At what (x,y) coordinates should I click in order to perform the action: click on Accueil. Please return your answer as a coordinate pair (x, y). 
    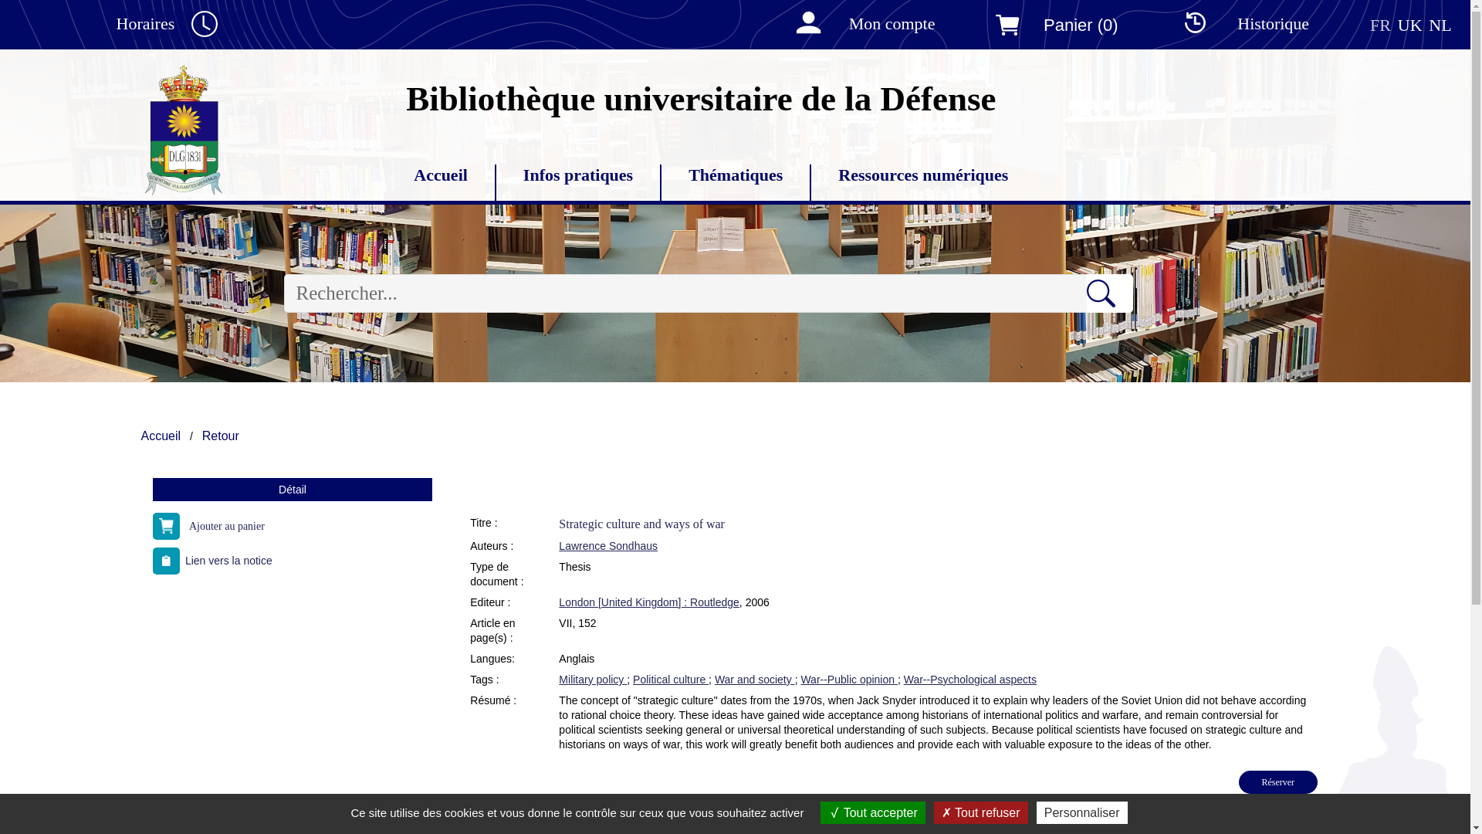
    Looking at the image, I should click on (440, 176).